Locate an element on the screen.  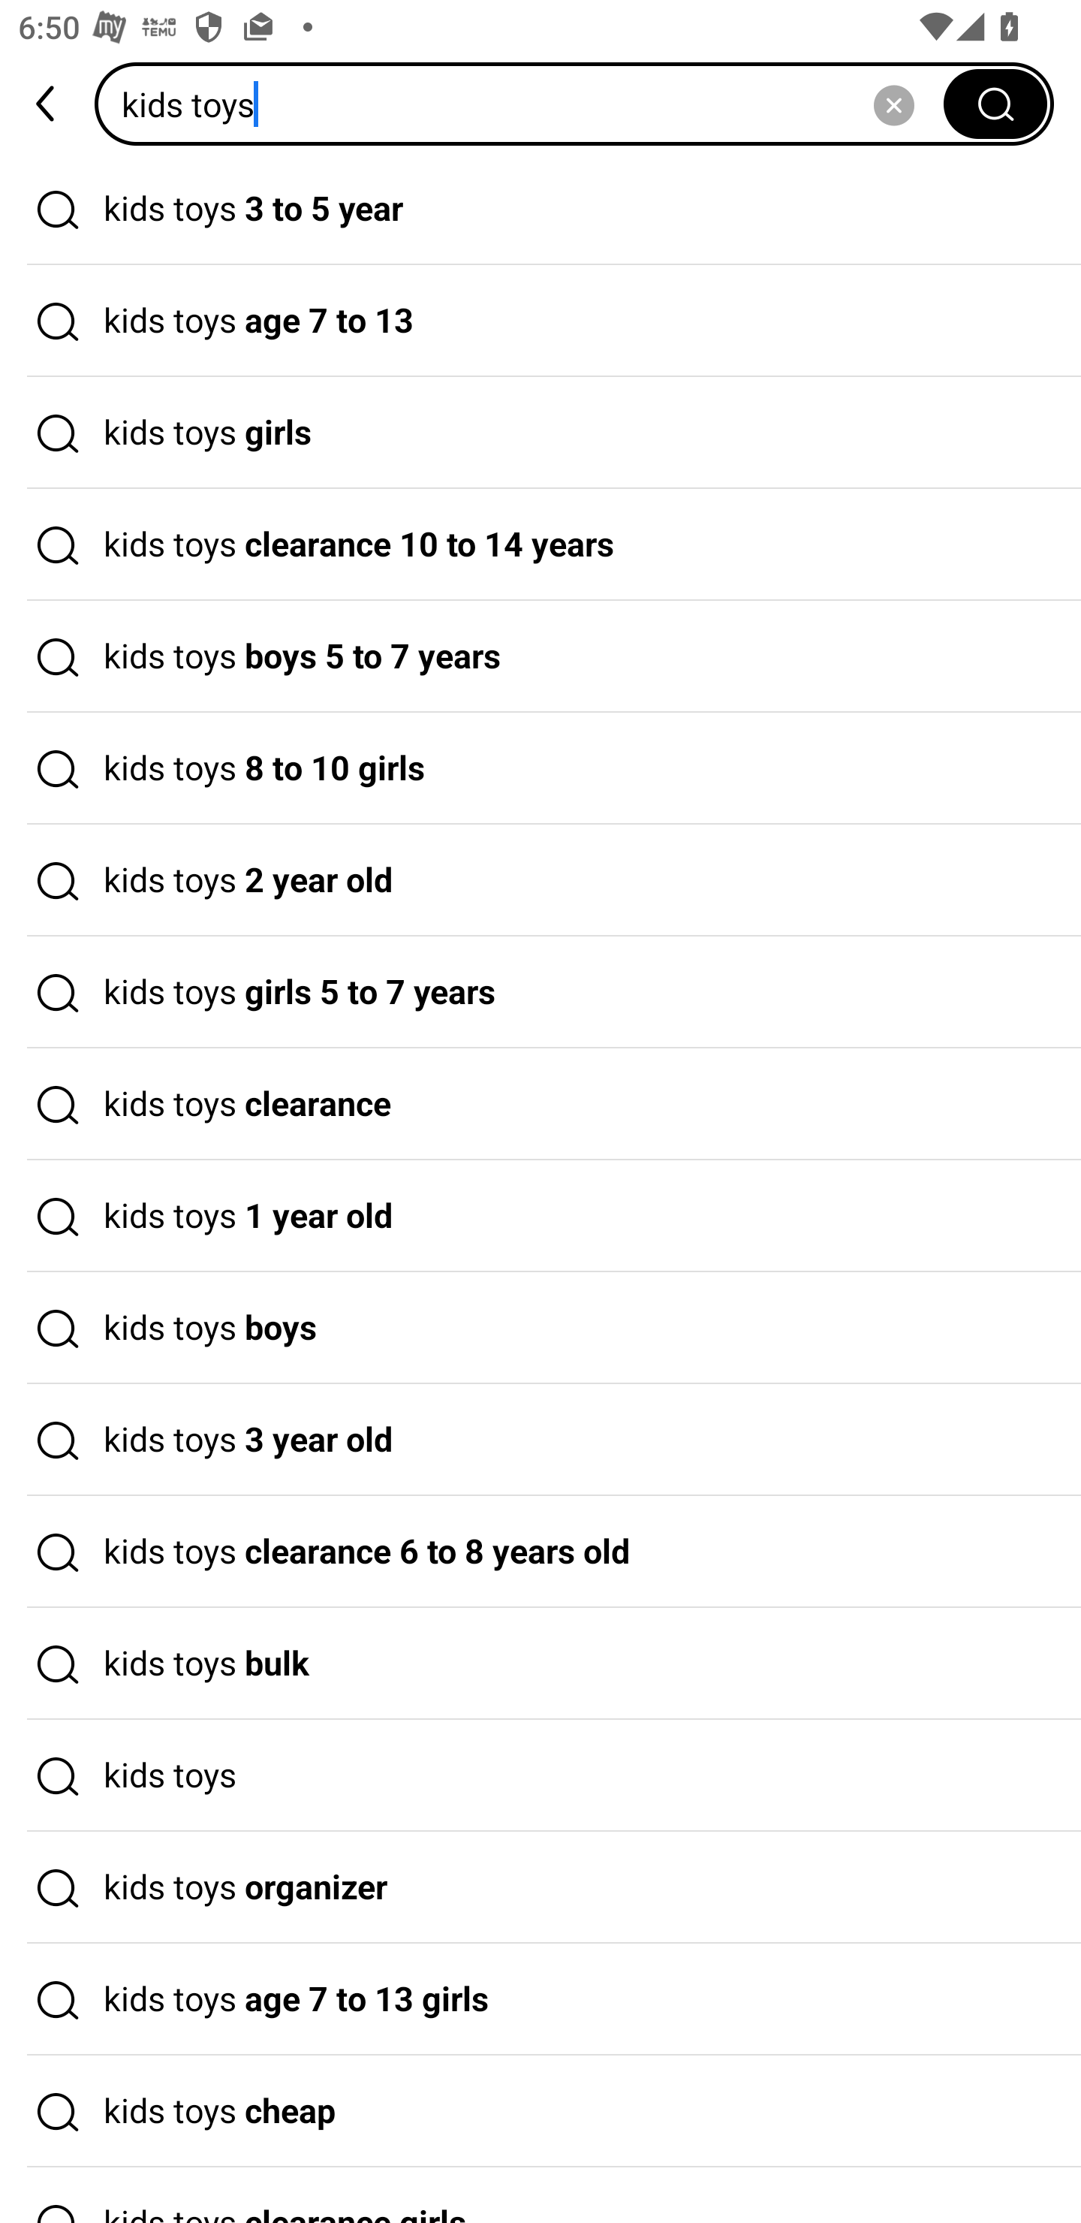
kids toys girls 5 to 7 years is located at coordinates (540, 993).